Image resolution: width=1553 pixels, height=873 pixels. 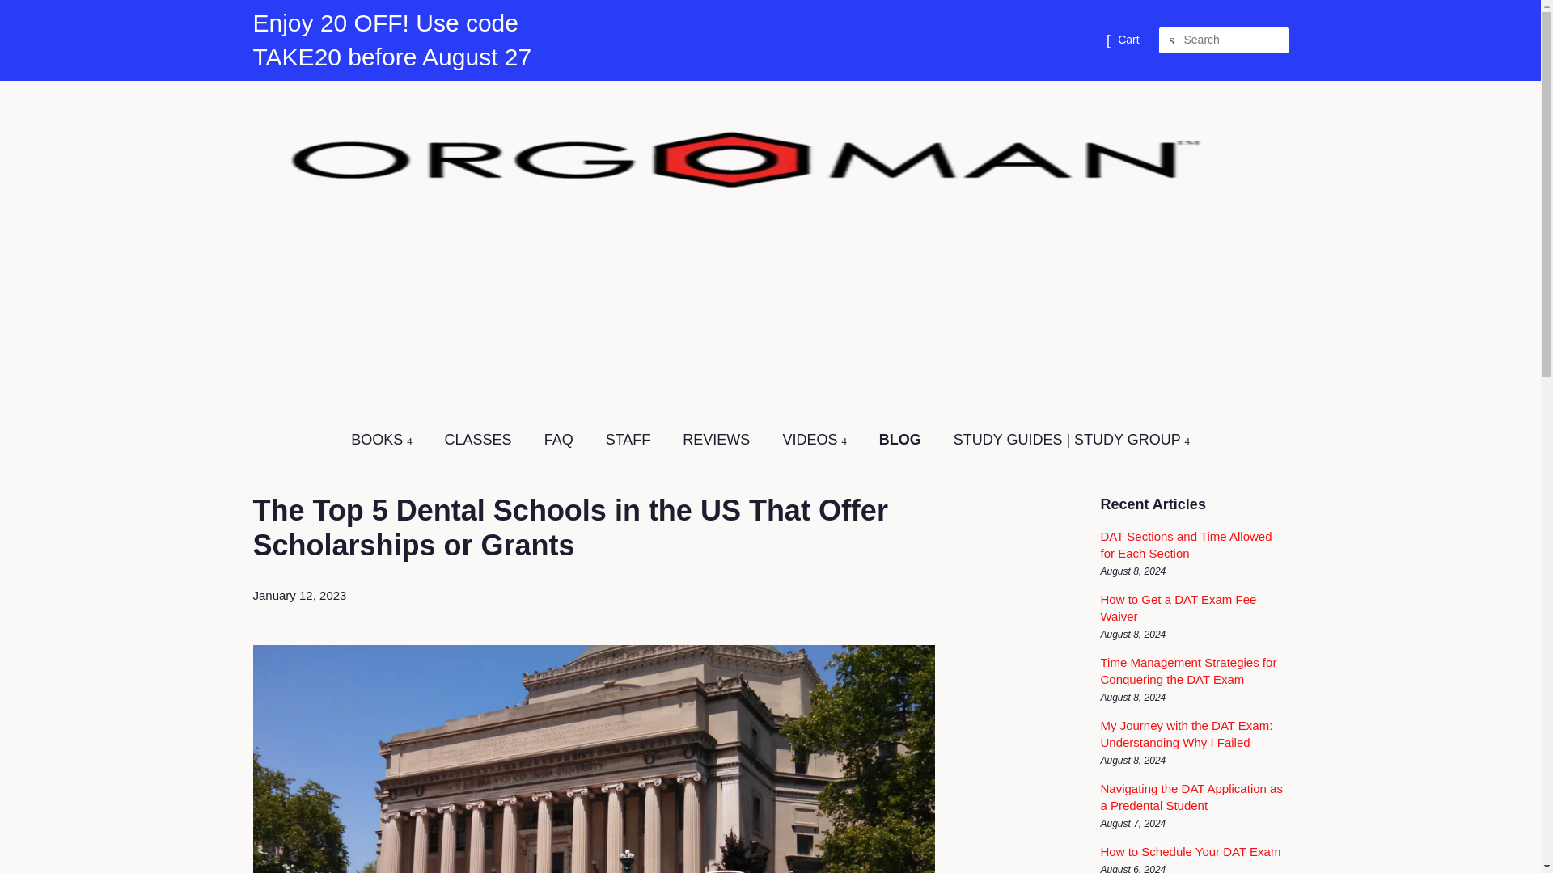 What do you see at coordinates (1128, 40) in the screenshot?
I see `Cart` at bounding box center [1128, 40].